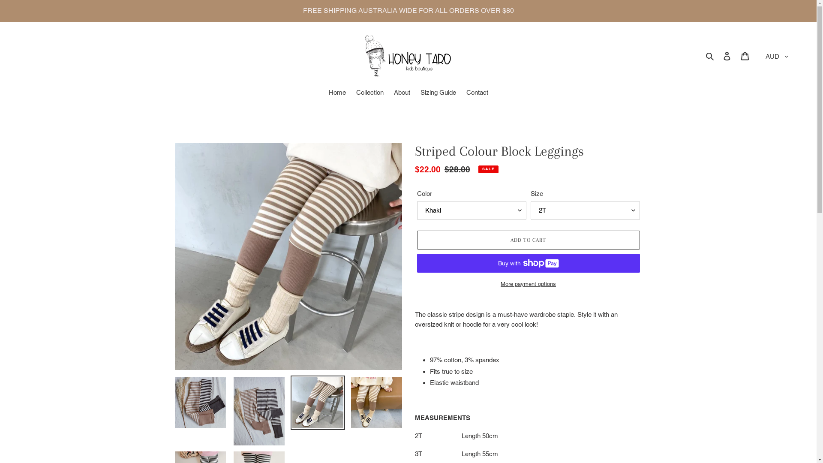 This screenshot has height=463, width=823. What do you see at coordinates (369, 93) in the screenshot?
I see `Collection` at bounding box center [369, 93].